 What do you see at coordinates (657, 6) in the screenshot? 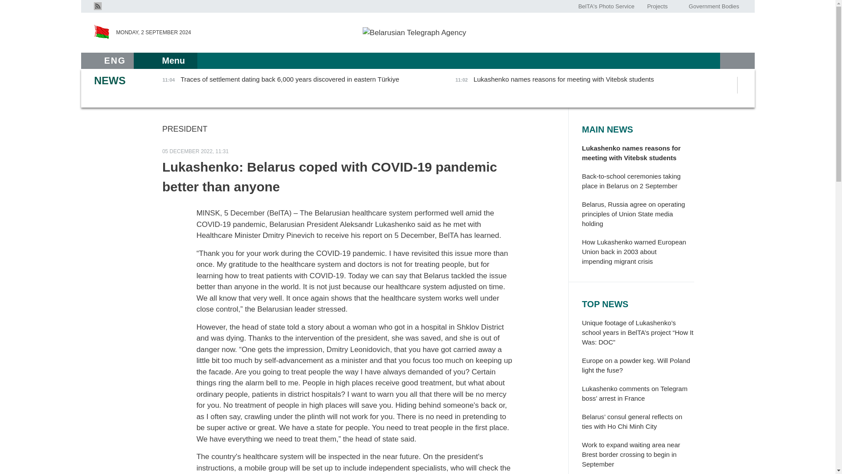
I see `Projects` at bounding box center [657, 6].